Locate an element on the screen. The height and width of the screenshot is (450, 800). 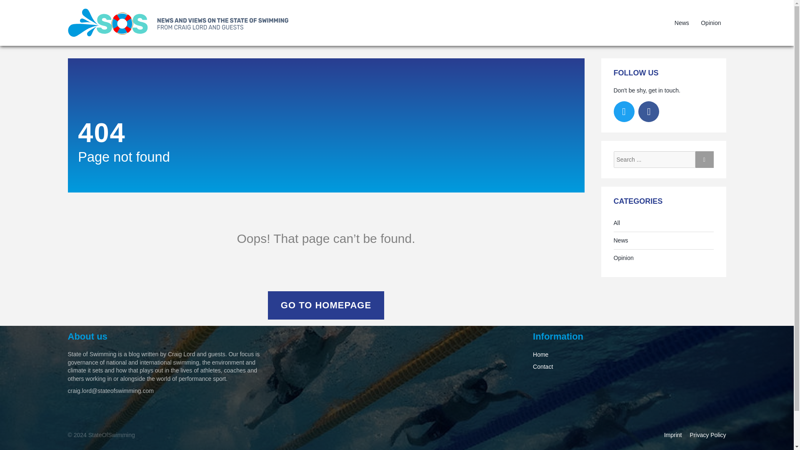
Opinion is located at coordinates (623, 258).